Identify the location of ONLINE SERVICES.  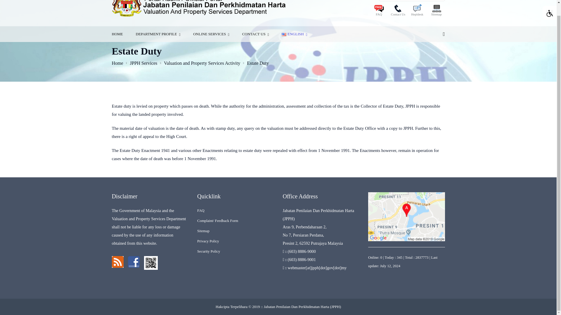
(211, 34).